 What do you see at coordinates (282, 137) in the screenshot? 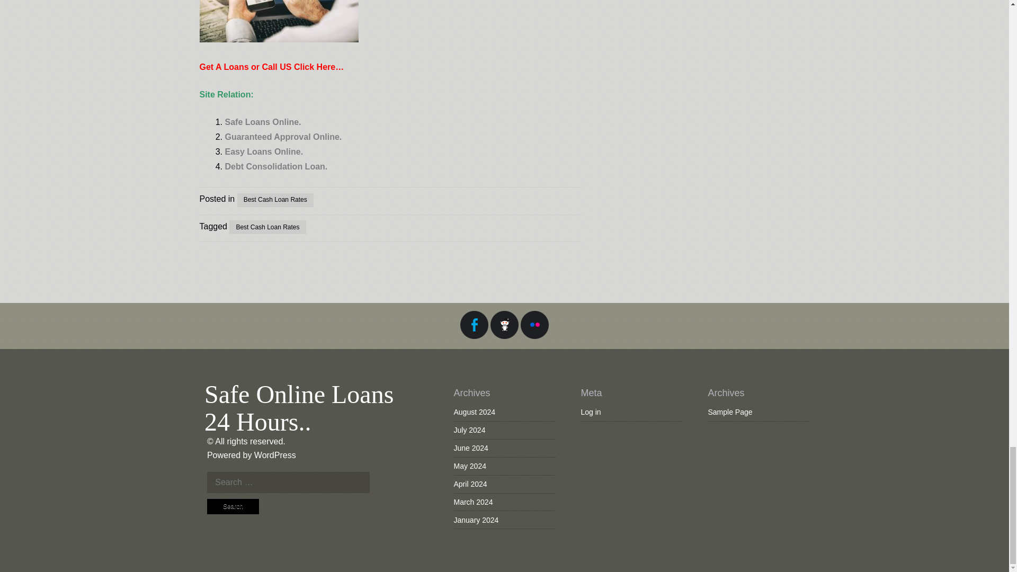
I see `Guaranteed Approval Online` at bounding box center [282, 137].